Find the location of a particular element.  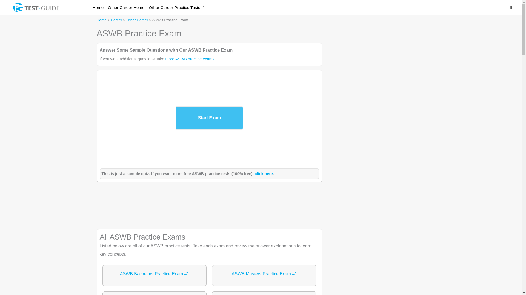

Other Career Home is located at coordinates (126, 7).